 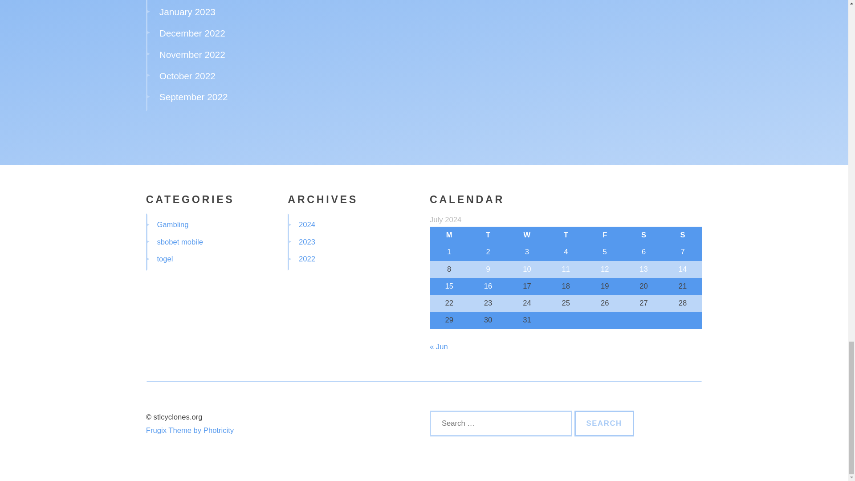 I want to click on Tuesday, so click(x=488, y=235).